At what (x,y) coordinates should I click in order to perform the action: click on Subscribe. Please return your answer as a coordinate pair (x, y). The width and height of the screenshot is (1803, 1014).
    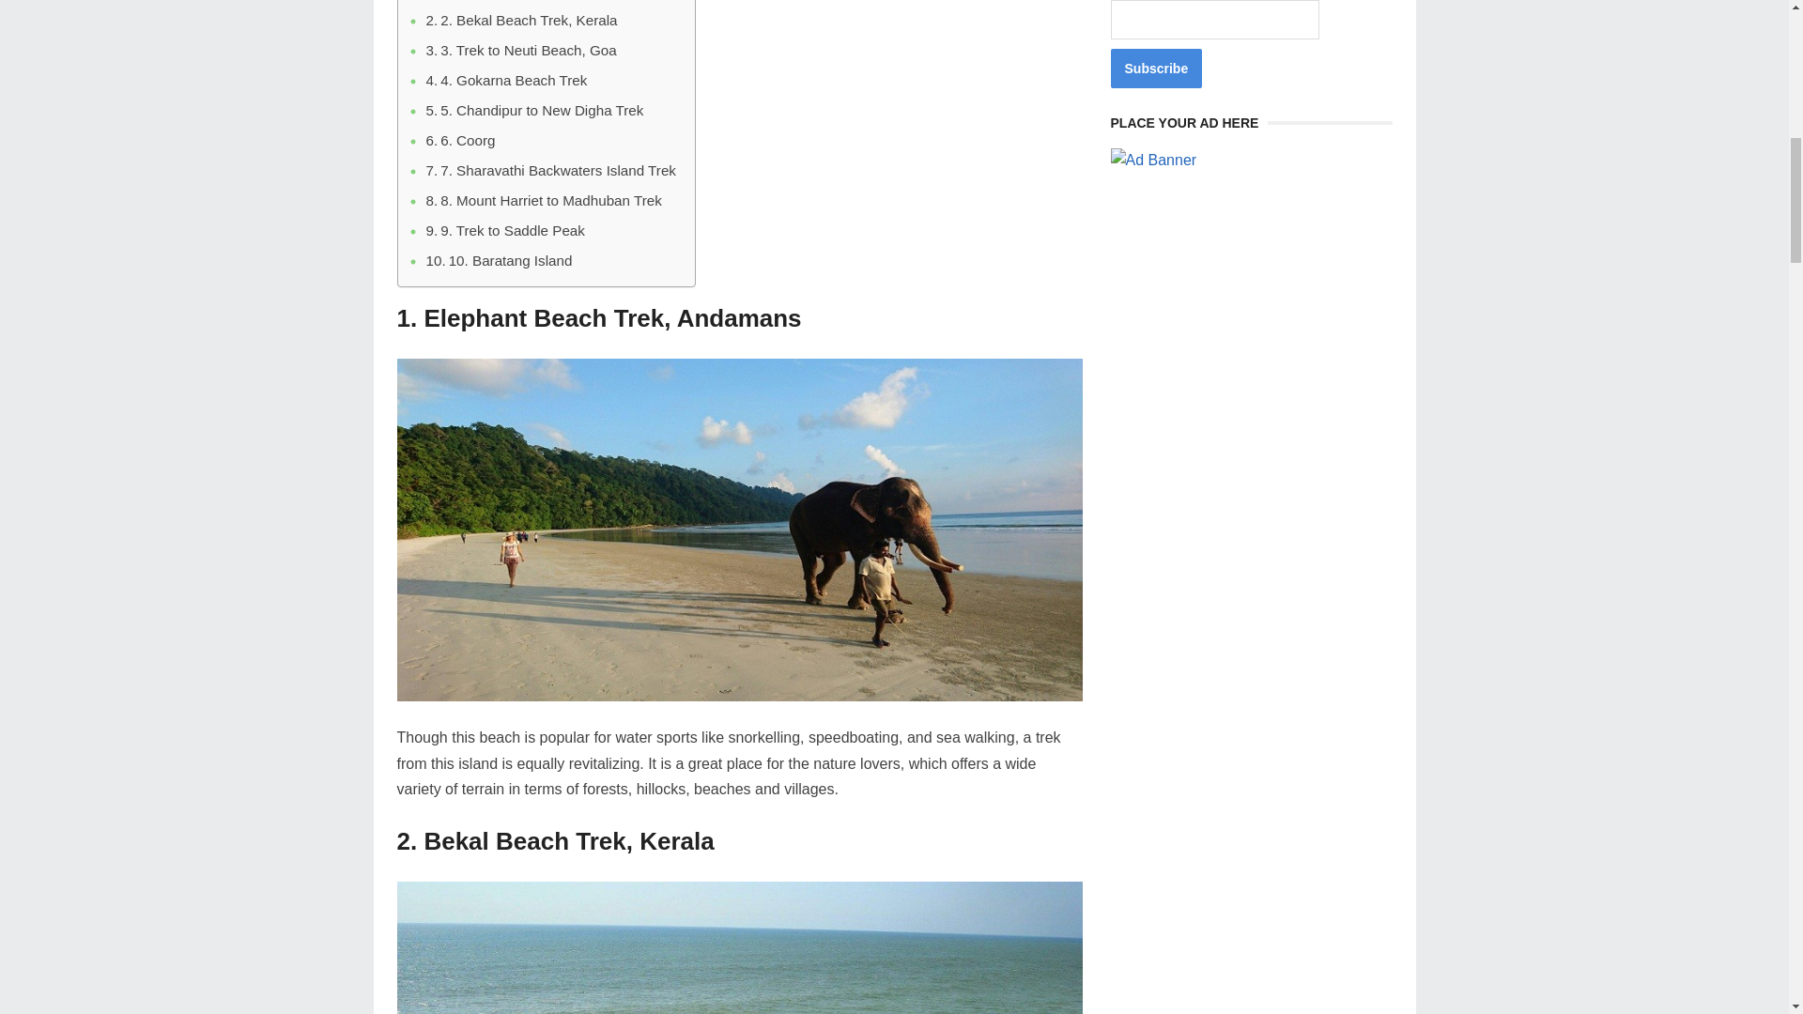
    Looking at the image, I should click on (1156, 68).